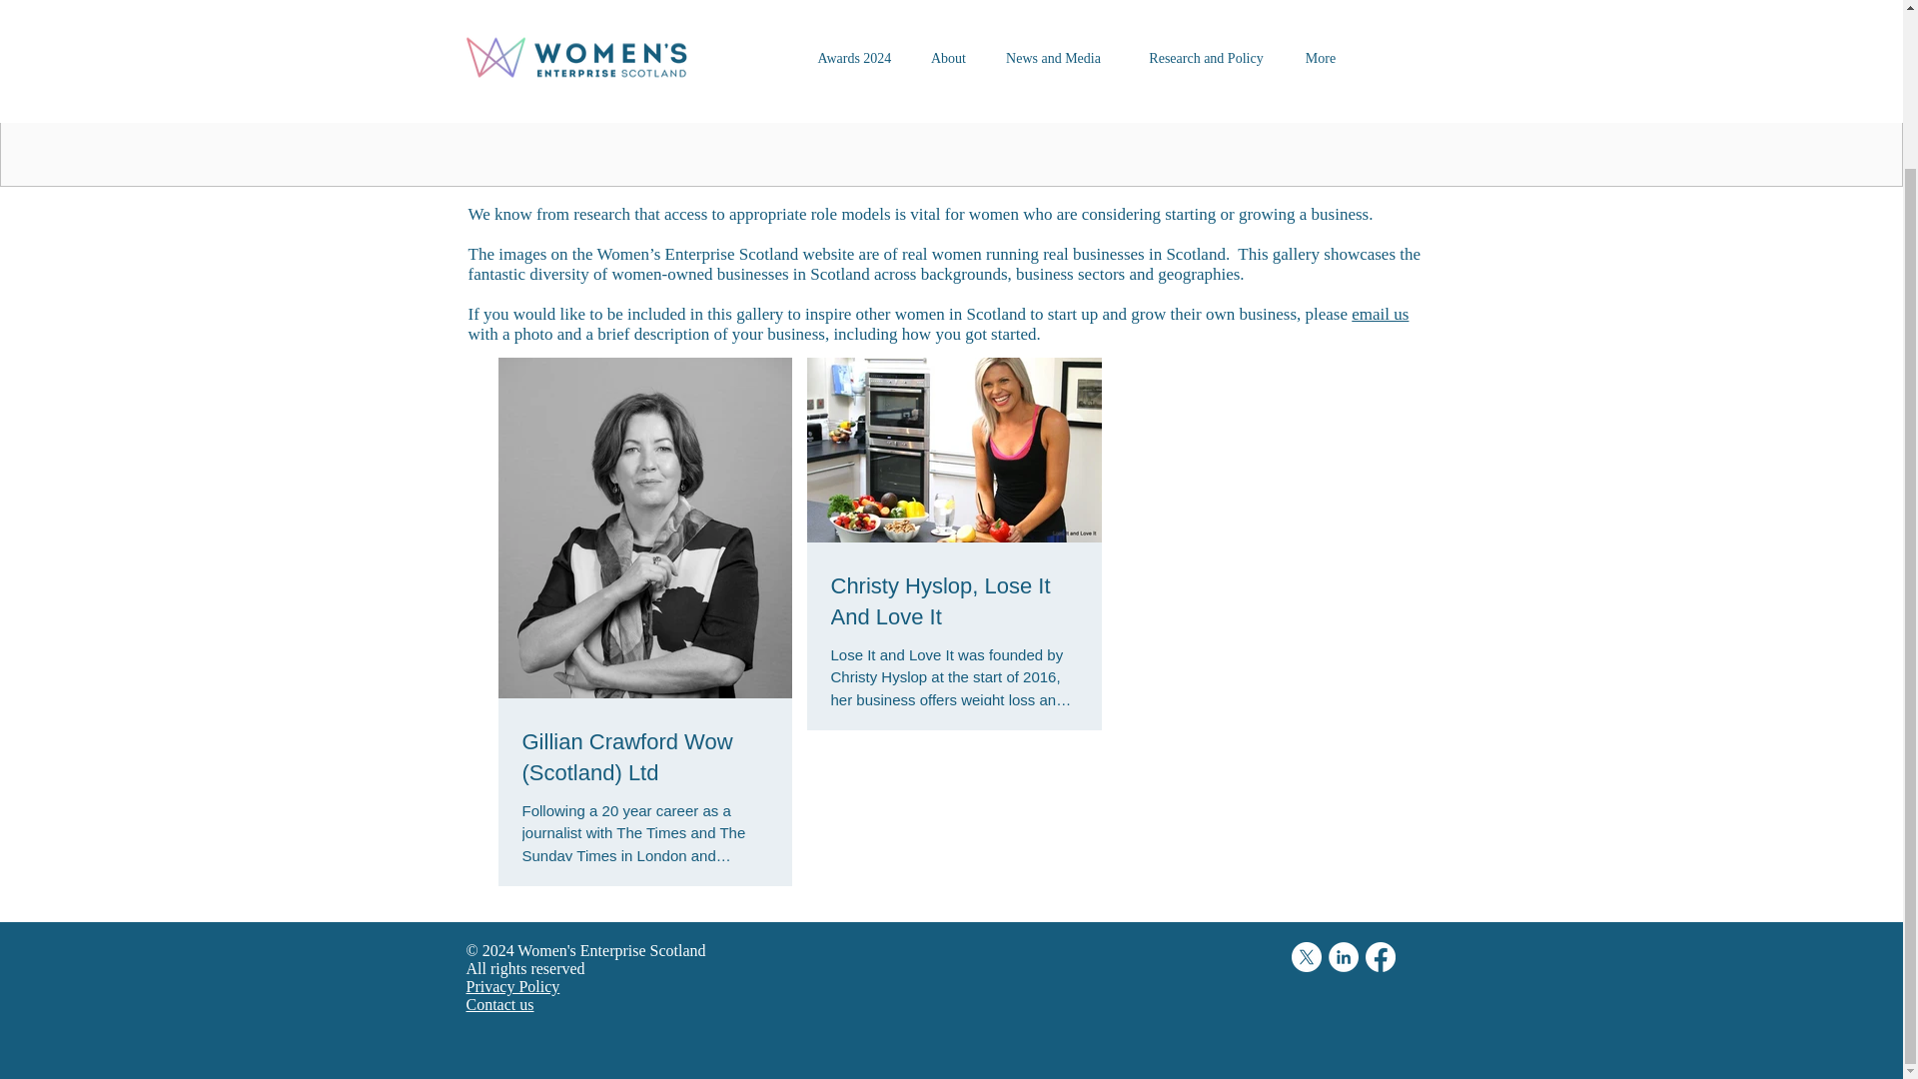 The image size is (1918, 1079). I want to click on email us, so click(1380, 314).